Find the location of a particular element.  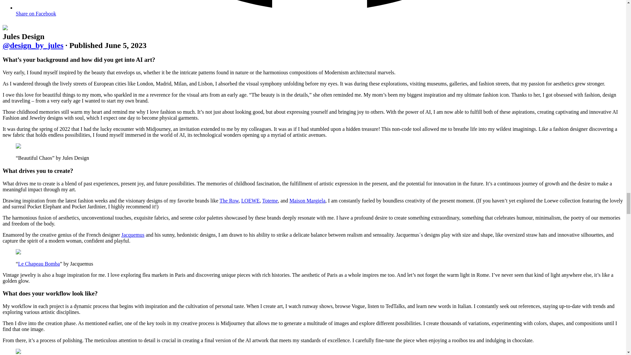

Maison Margiela is located at coordinates (308, 201).